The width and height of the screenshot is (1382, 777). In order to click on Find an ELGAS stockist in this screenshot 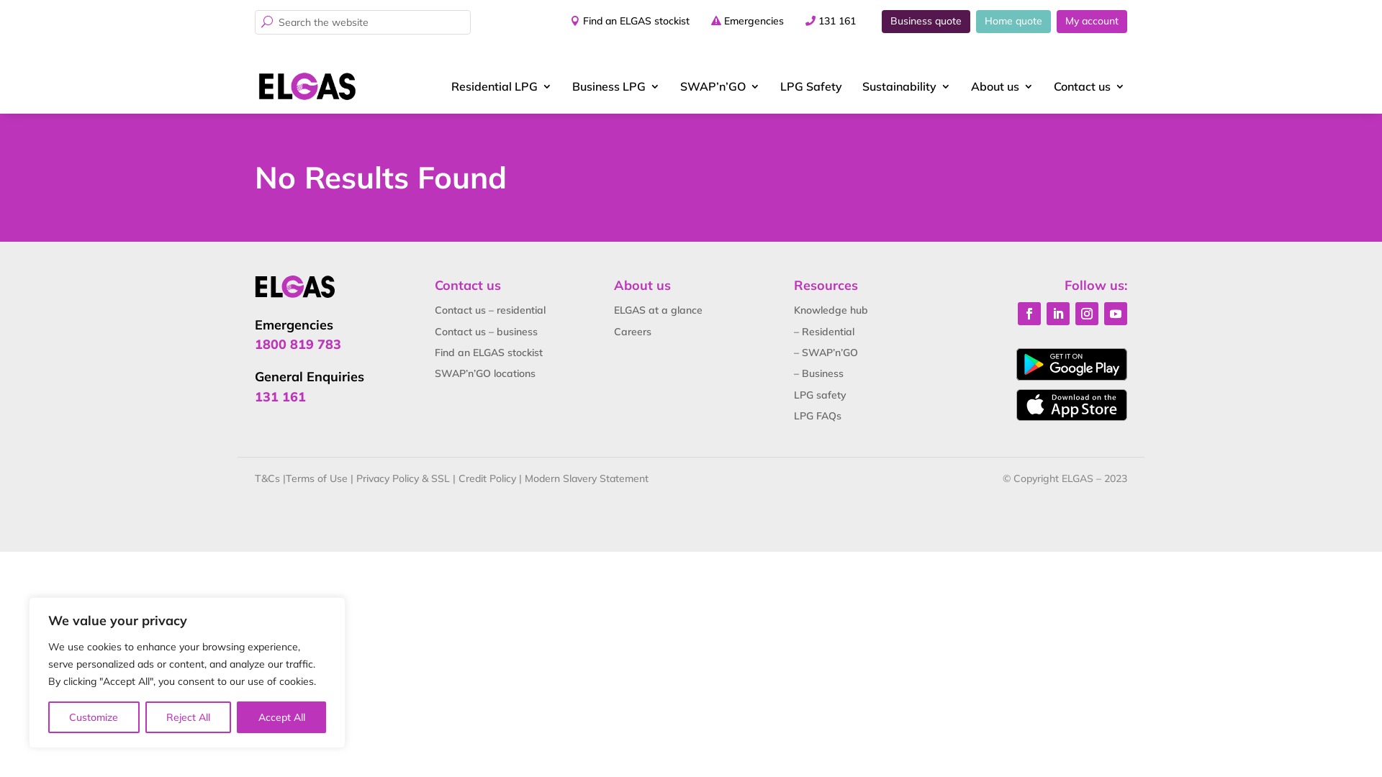, I will do `click(625, 22)`.